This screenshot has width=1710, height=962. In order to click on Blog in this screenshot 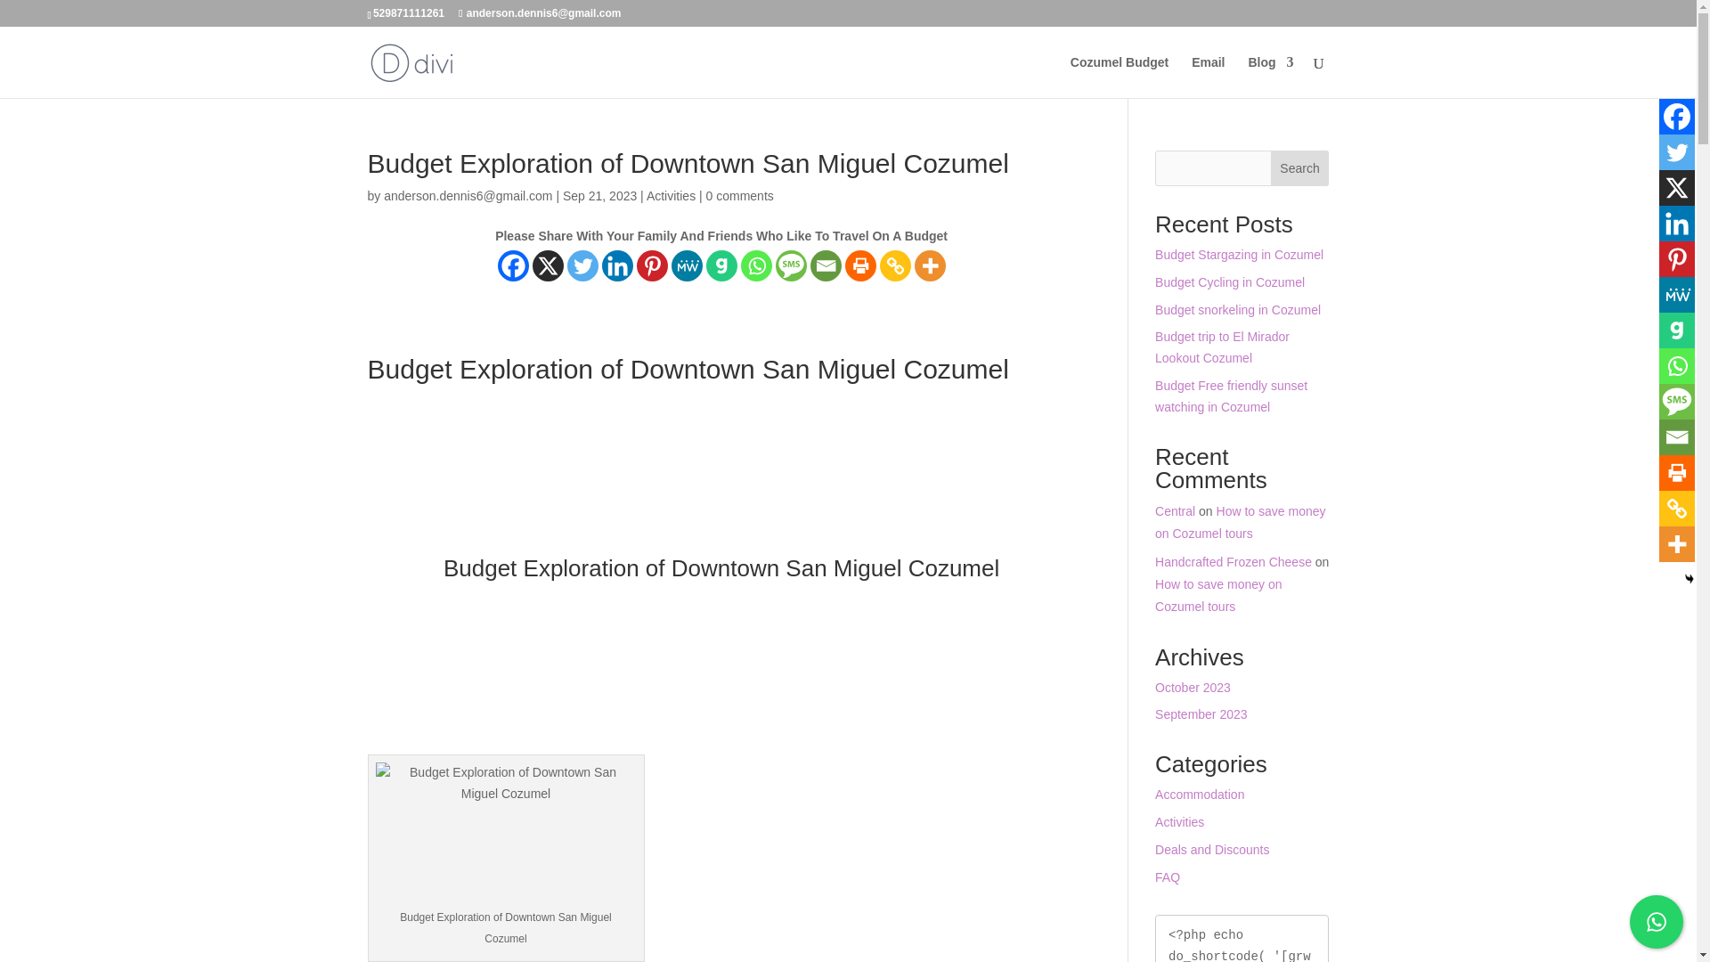, I will do `click(1270, 77)`.